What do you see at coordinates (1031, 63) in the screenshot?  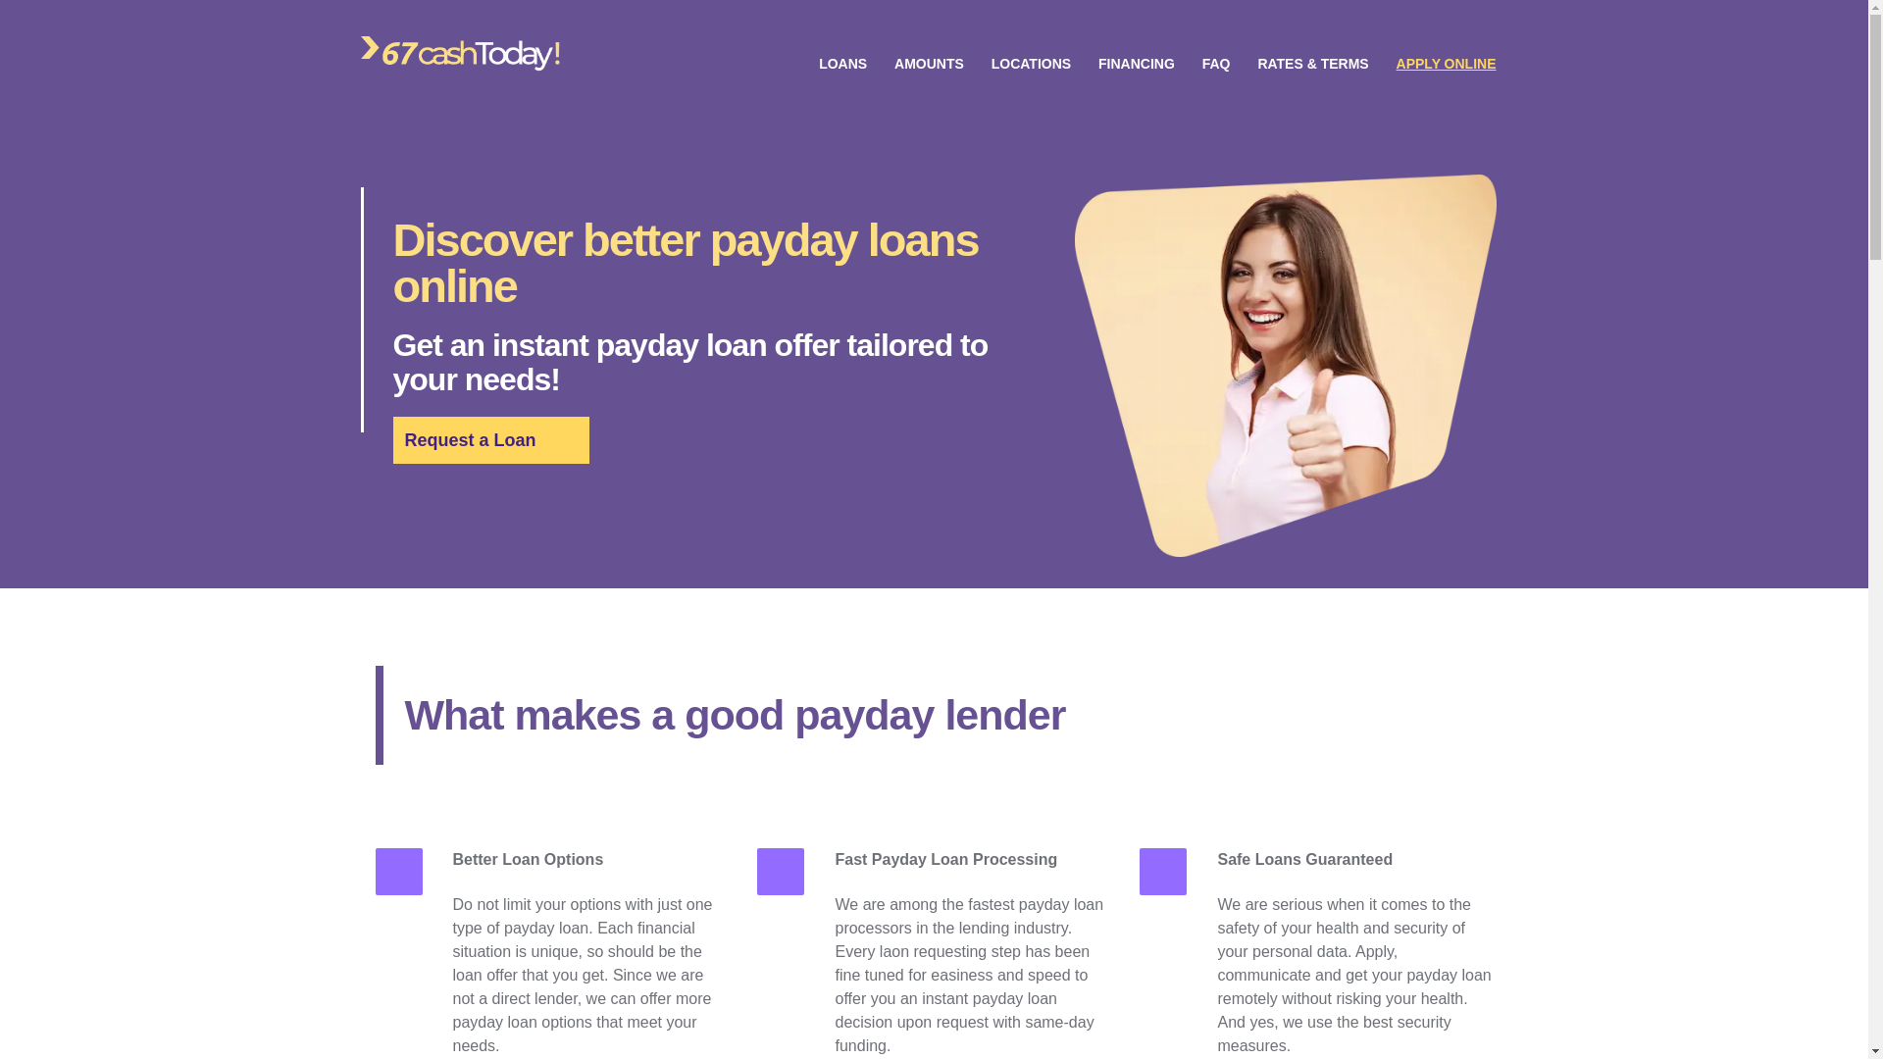 I see `LOCATIONS` at bounding box center [1031, 63].